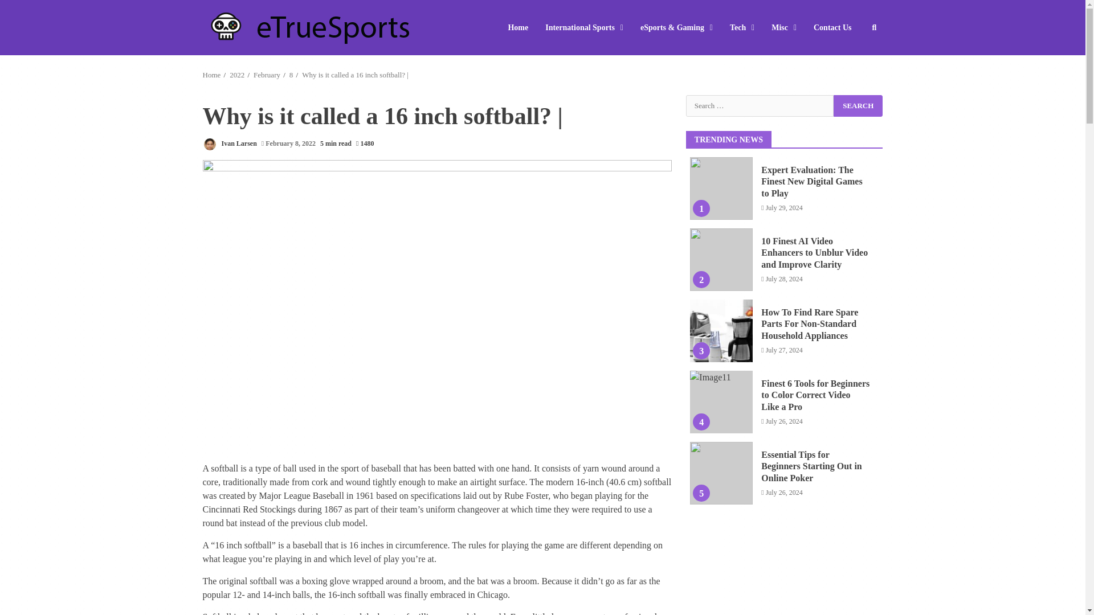  Describe the element at coordinates (854, 61) in the screenshot. I see `Search` at that location.